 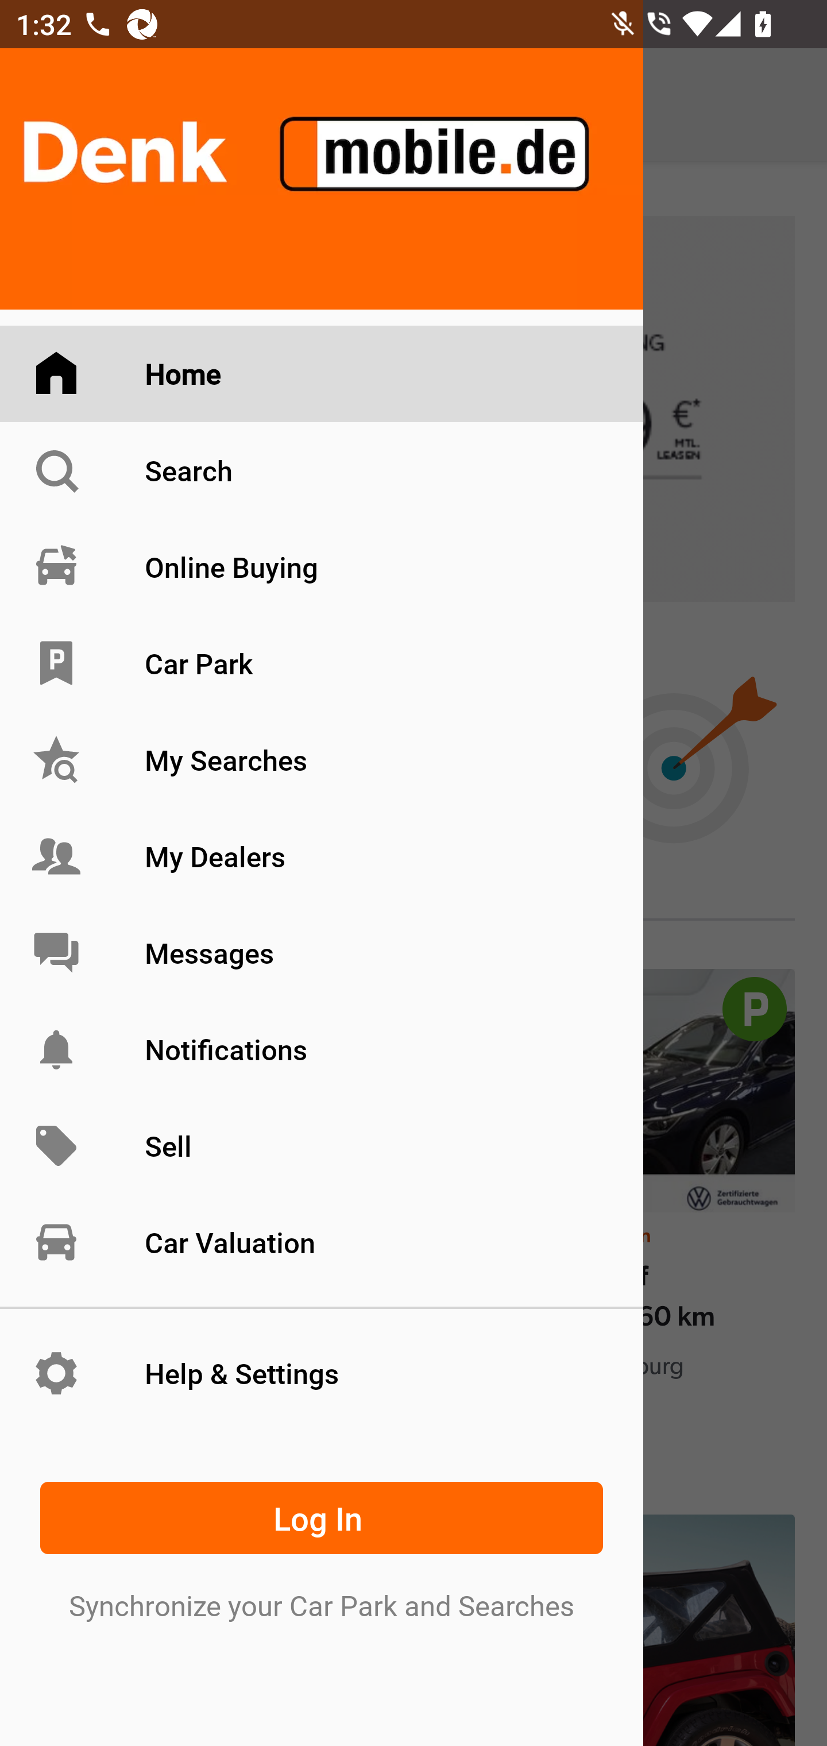 What do you see at coordinates (322, 470) in the screenshot?
I see `Search` at bounding box center [322, 470].